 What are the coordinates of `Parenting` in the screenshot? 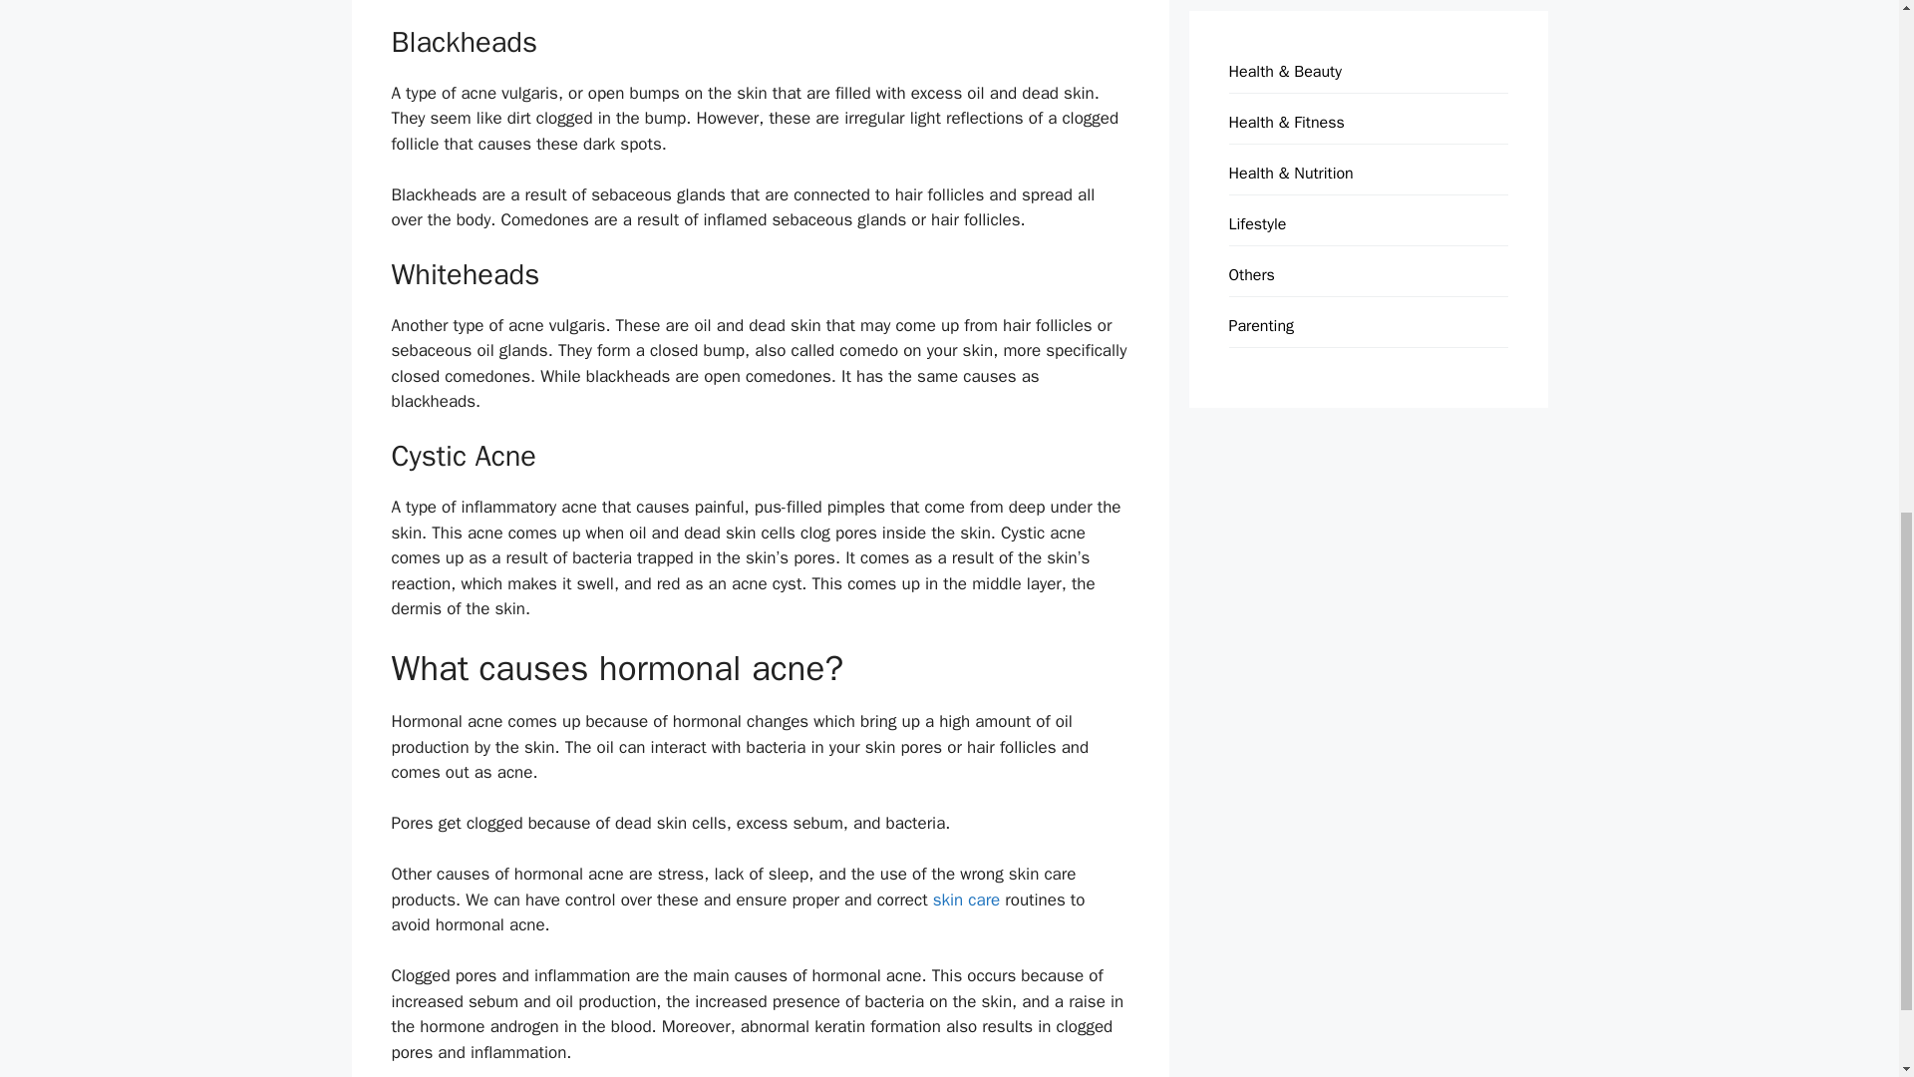 It's located at (1260, 325).